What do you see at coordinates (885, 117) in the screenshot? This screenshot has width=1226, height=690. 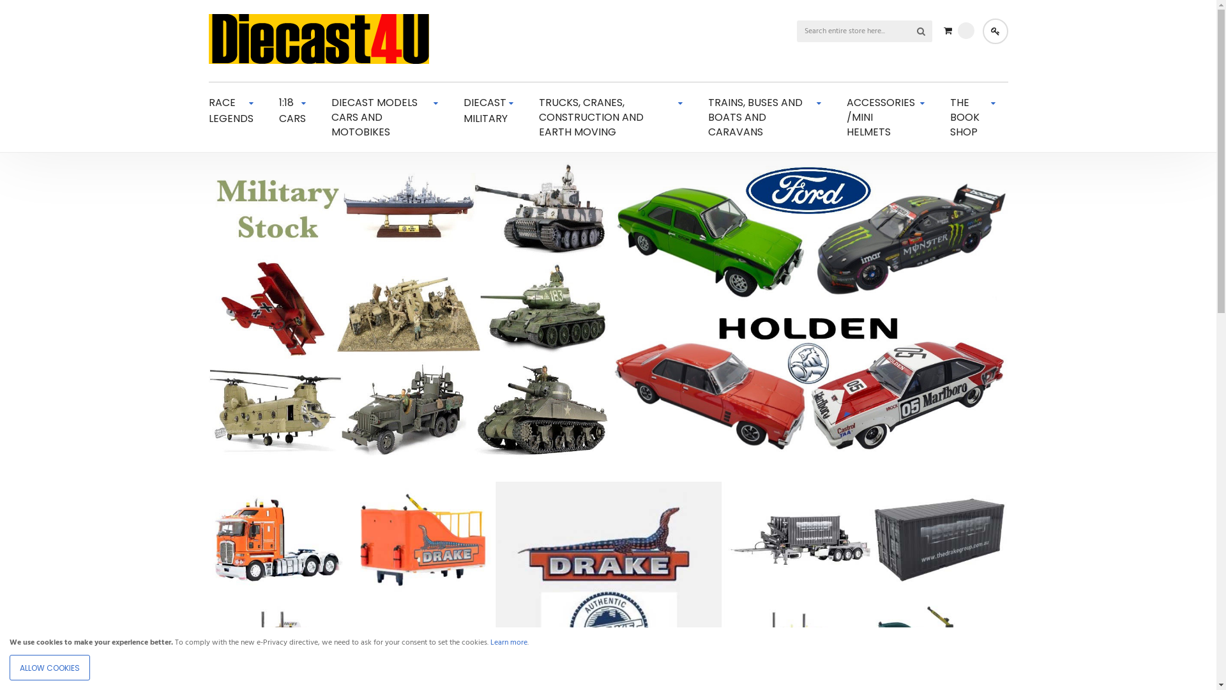 I see `ACCESSORIES /MINI HELMETS` at bounding box center [885, 117].